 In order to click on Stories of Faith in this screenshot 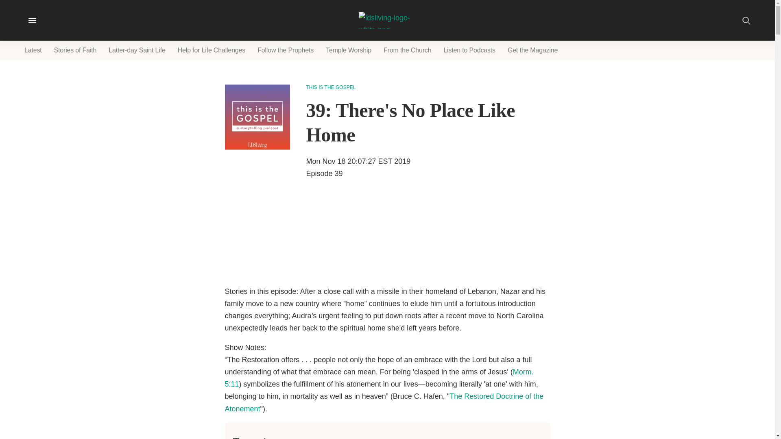, I will do `click(75, 50)`.